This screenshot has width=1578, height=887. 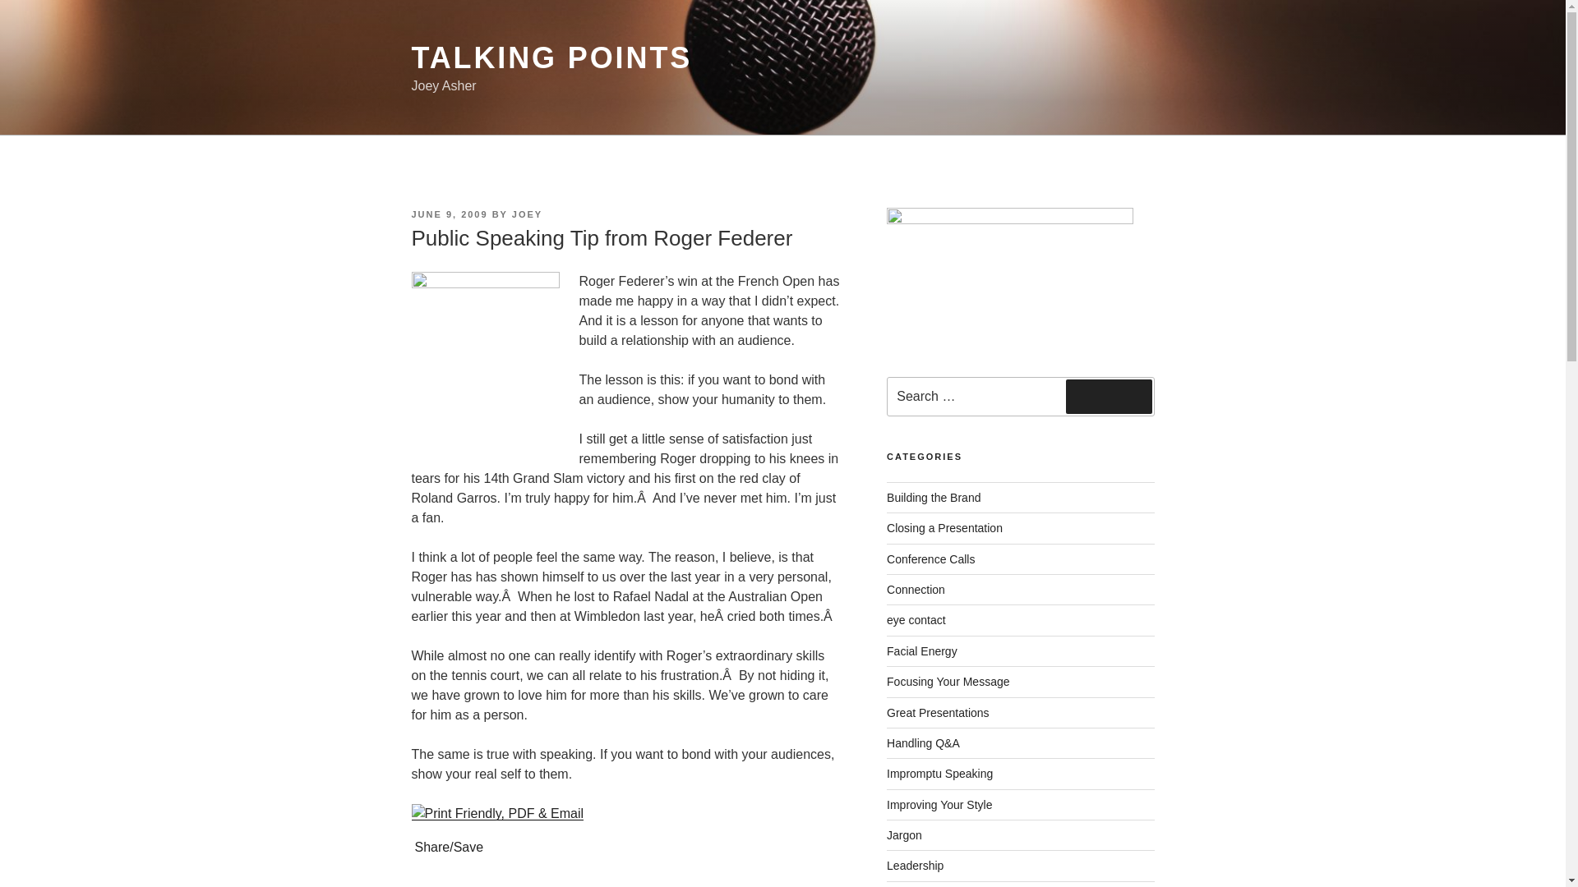 What do you see at coordinates (916, 589) in the screenshot?
I see `Connection` at bounding box center [916, 589].